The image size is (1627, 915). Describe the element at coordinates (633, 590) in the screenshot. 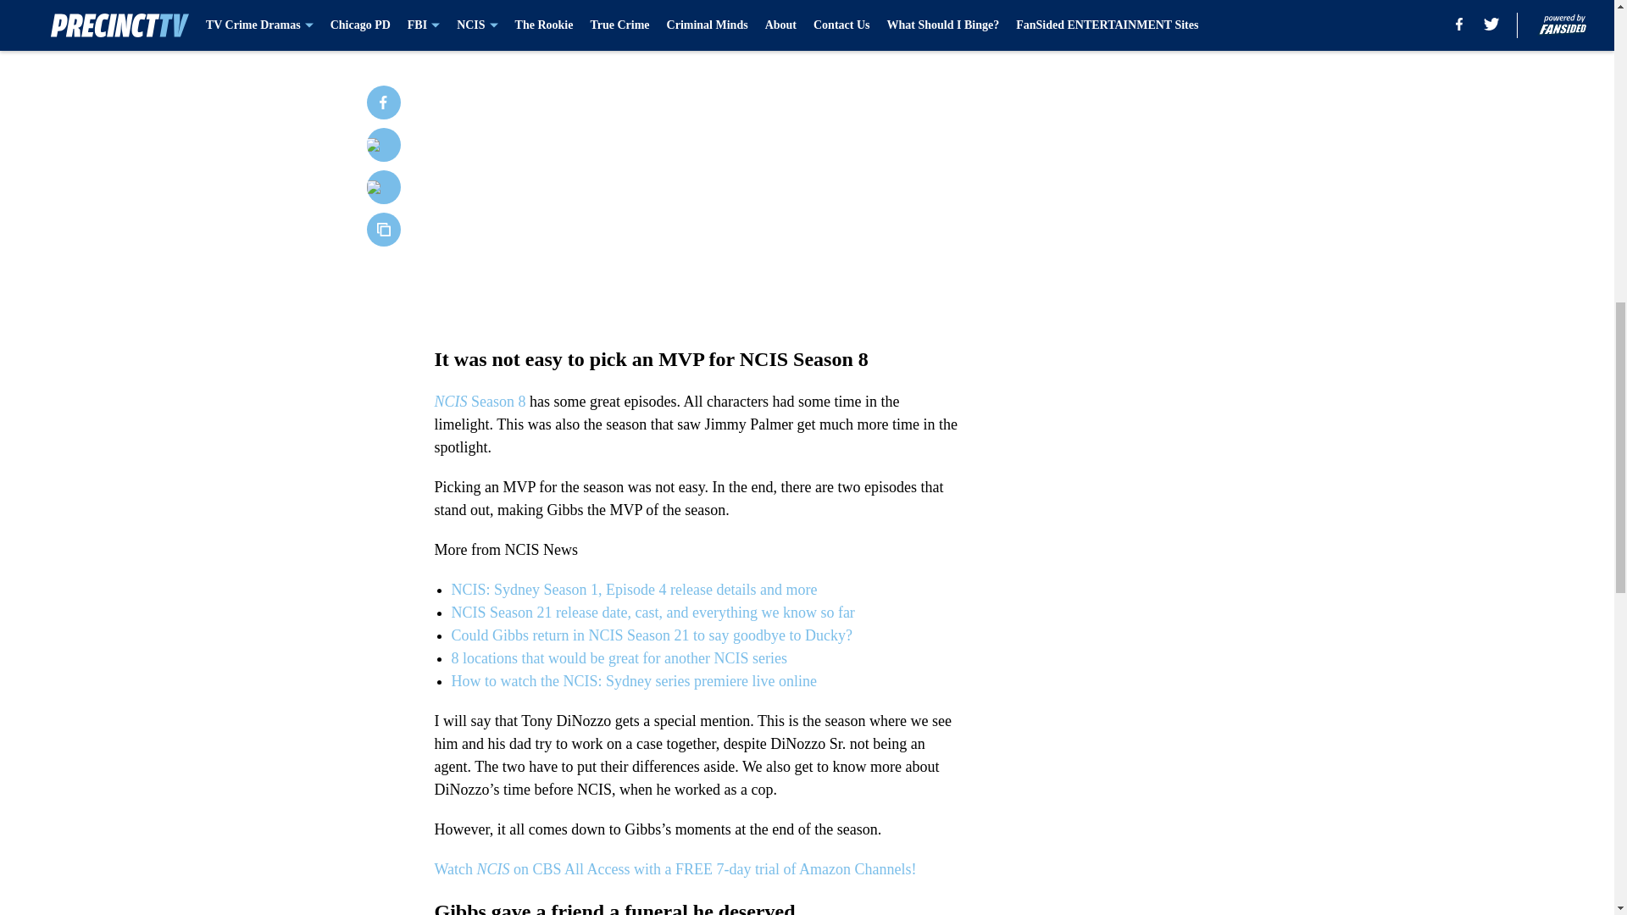

I see `NCIS: Sydney Season 1, Episode 4 release details and more` at that location.